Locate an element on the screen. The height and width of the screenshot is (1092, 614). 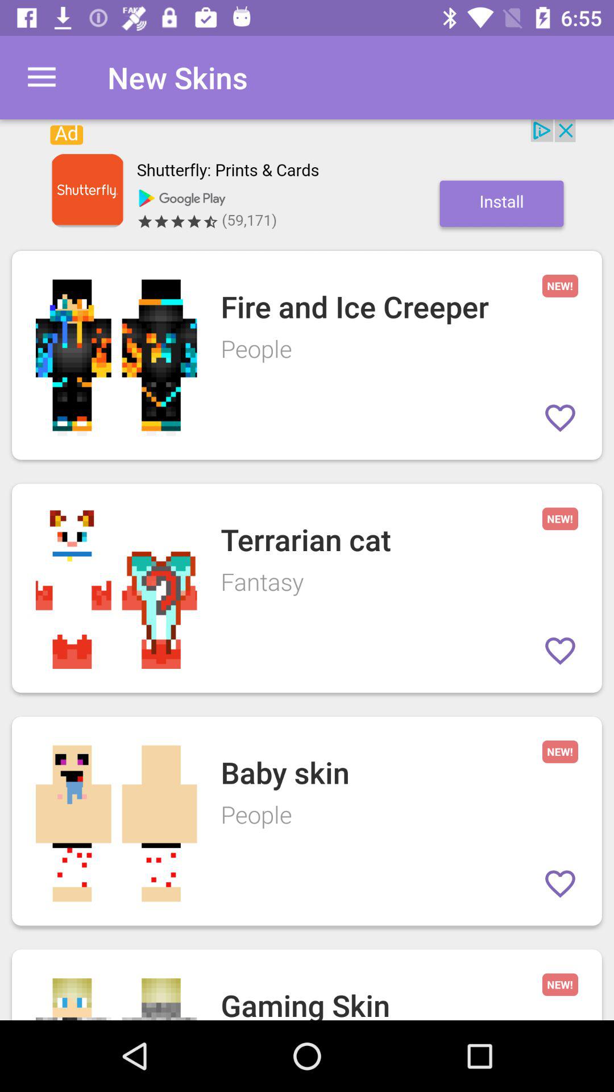
love this content is located at coordinates (561, 884).